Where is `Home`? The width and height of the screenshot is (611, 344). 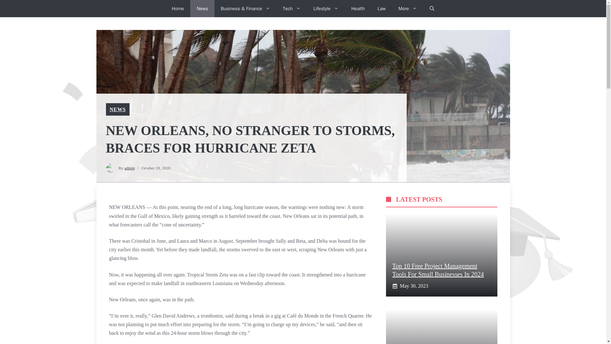
Home is located at coordinates (178, 9).